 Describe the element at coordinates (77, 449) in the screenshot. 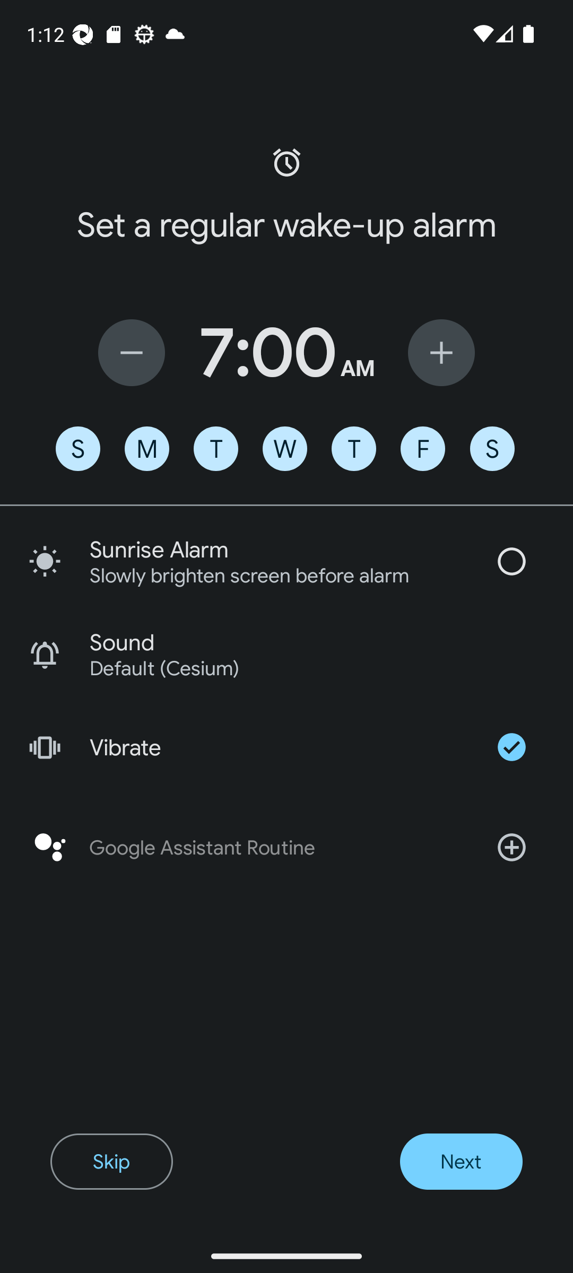

I see `S Sunday` at that location.